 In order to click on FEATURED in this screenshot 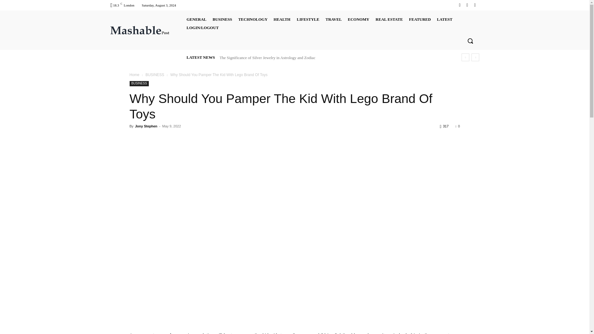, I will do `click(420, 19)`.